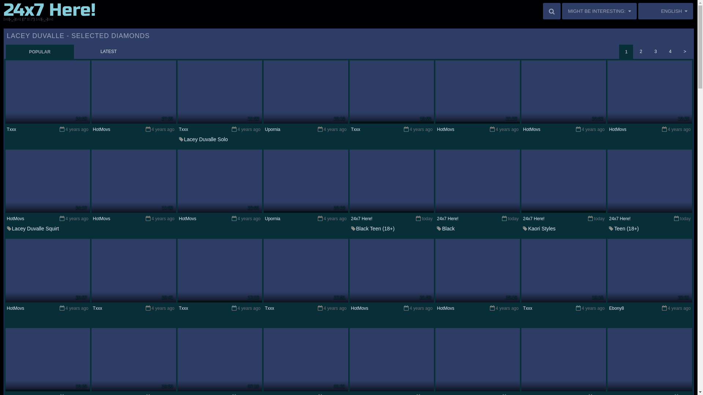  Describe the element at coordinates (542, 229) in the screenshot. I see `Kaori Styles` at that location.